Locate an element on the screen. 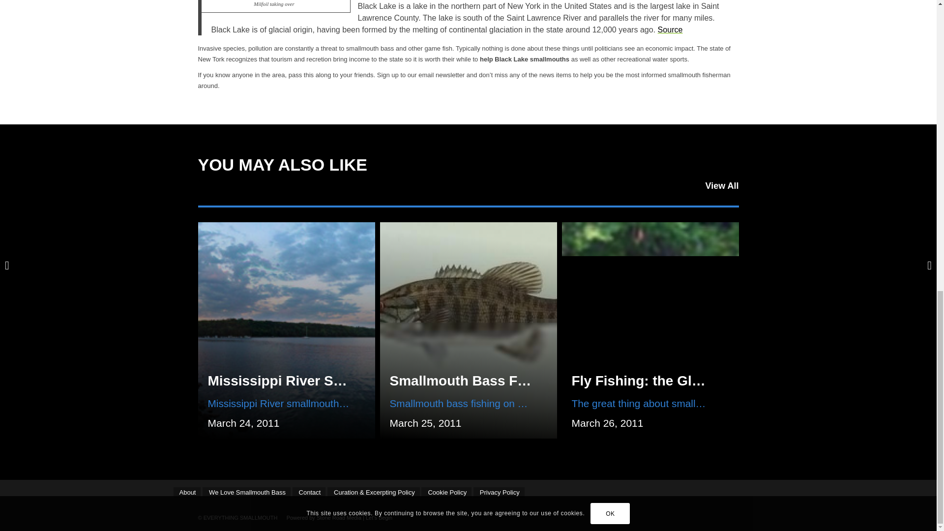  About is located at coordinates (186, 492).